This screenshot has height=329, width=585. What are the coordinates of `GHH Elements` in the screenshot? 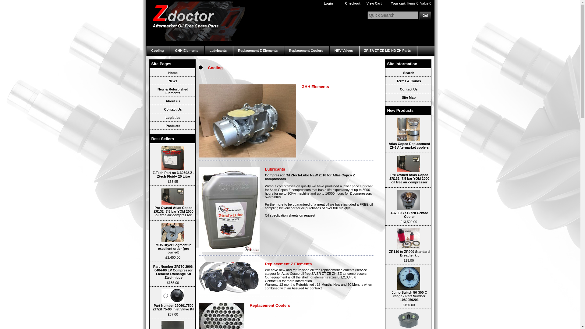 It's located at (187, 51).